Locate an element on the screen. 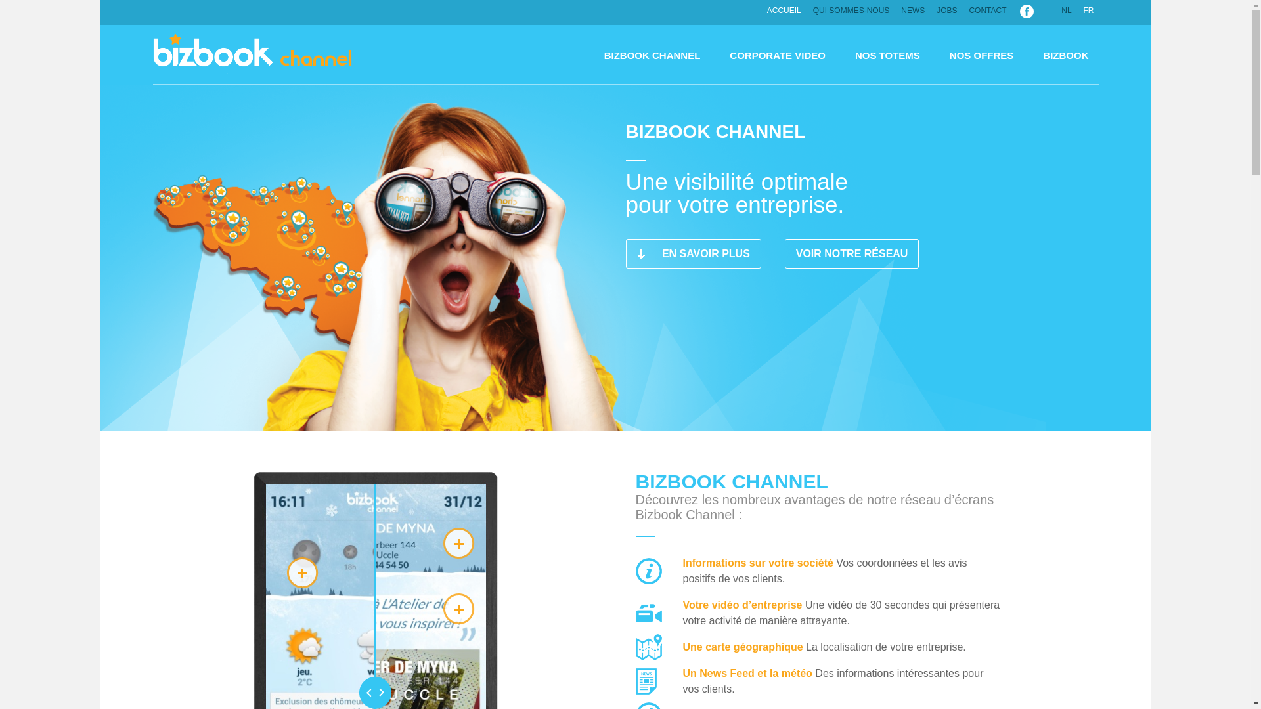 This screenshot has width=1261, height=709. QUI SOMMES-NOUS is located at coordinates (851, 11).